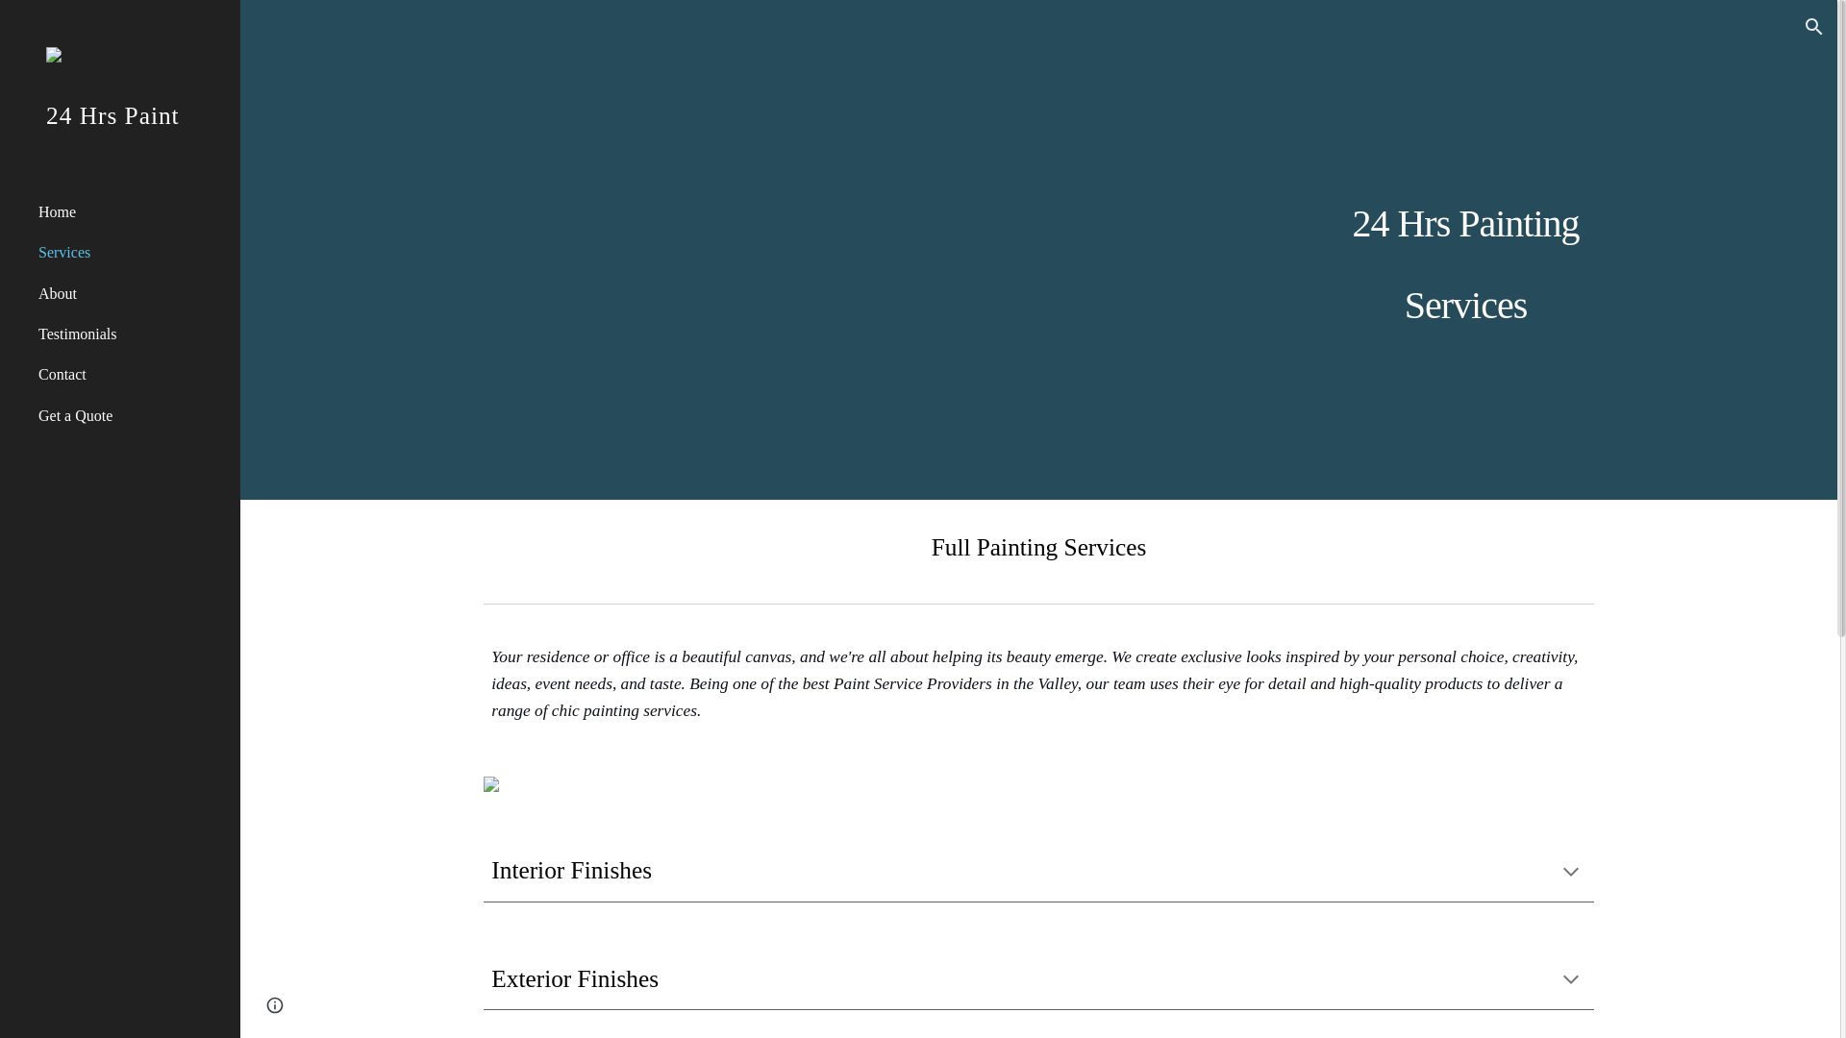  What do you see at coordinates (132, 253) in the screenshot?
I see `Services` at bounding box center [132, 253].